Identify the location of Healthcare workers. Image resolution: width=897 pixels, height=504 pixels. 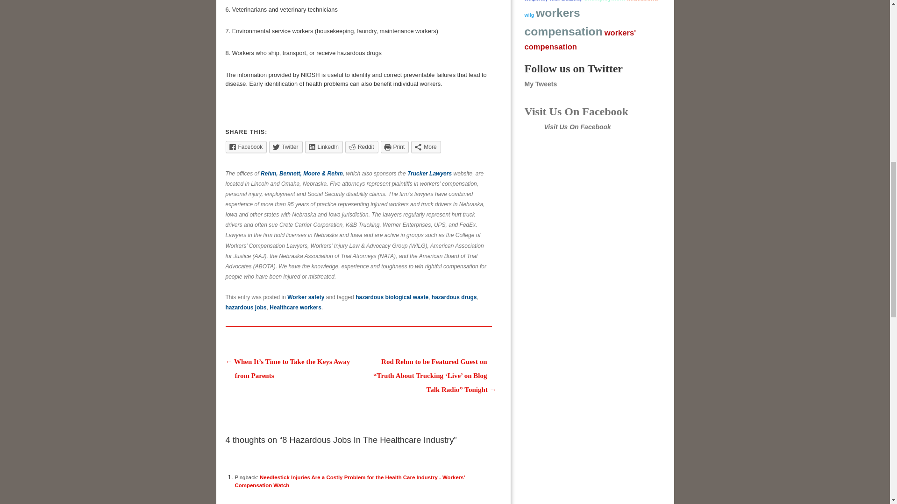
(295, 308).